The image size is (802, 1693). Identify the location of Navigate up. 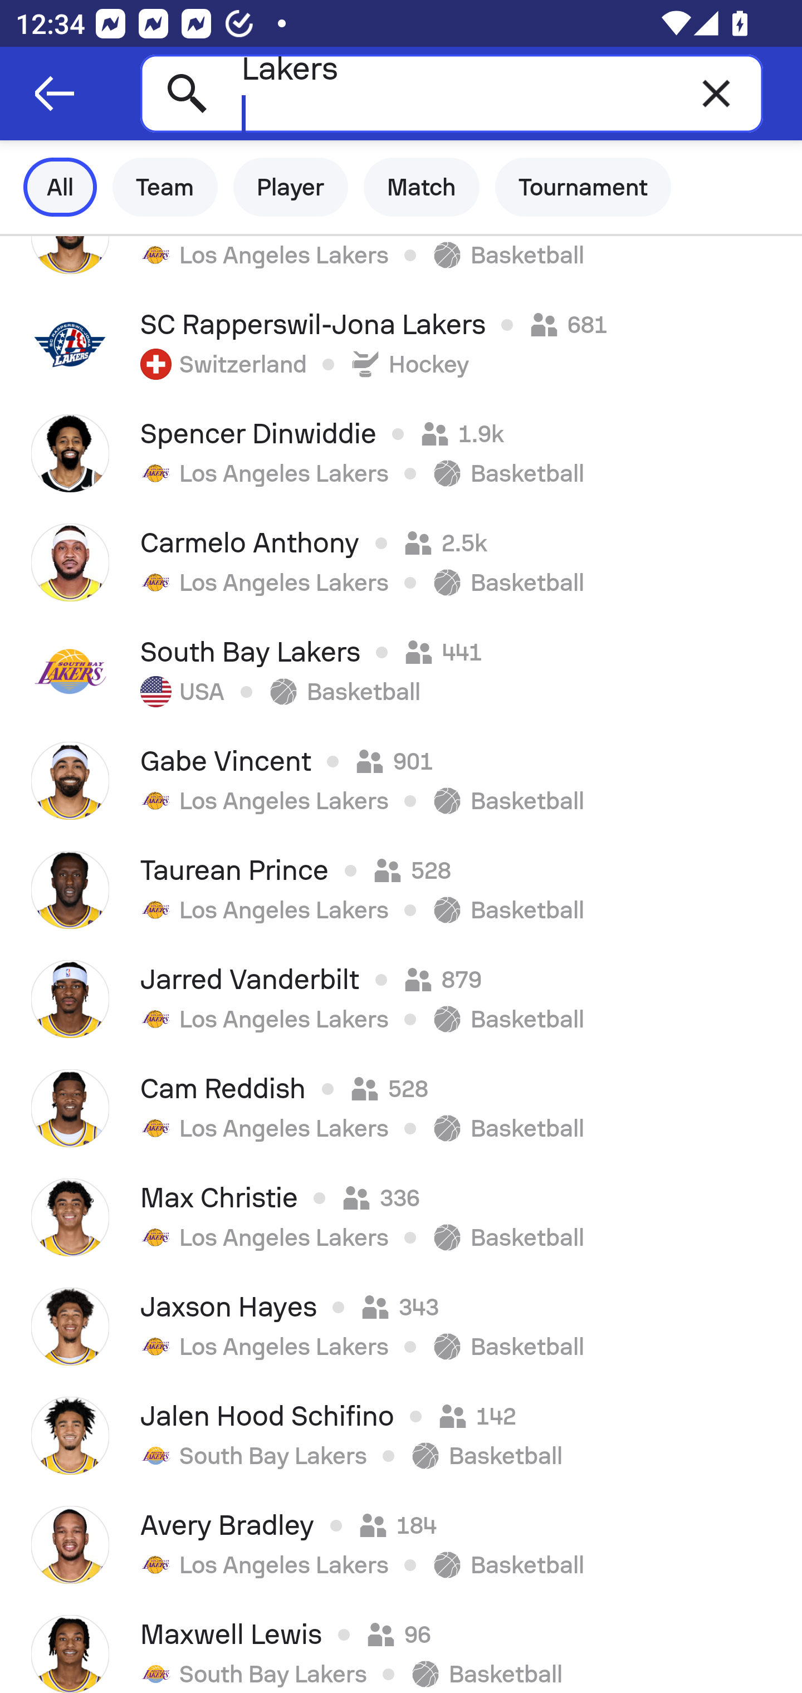
(55, 94).